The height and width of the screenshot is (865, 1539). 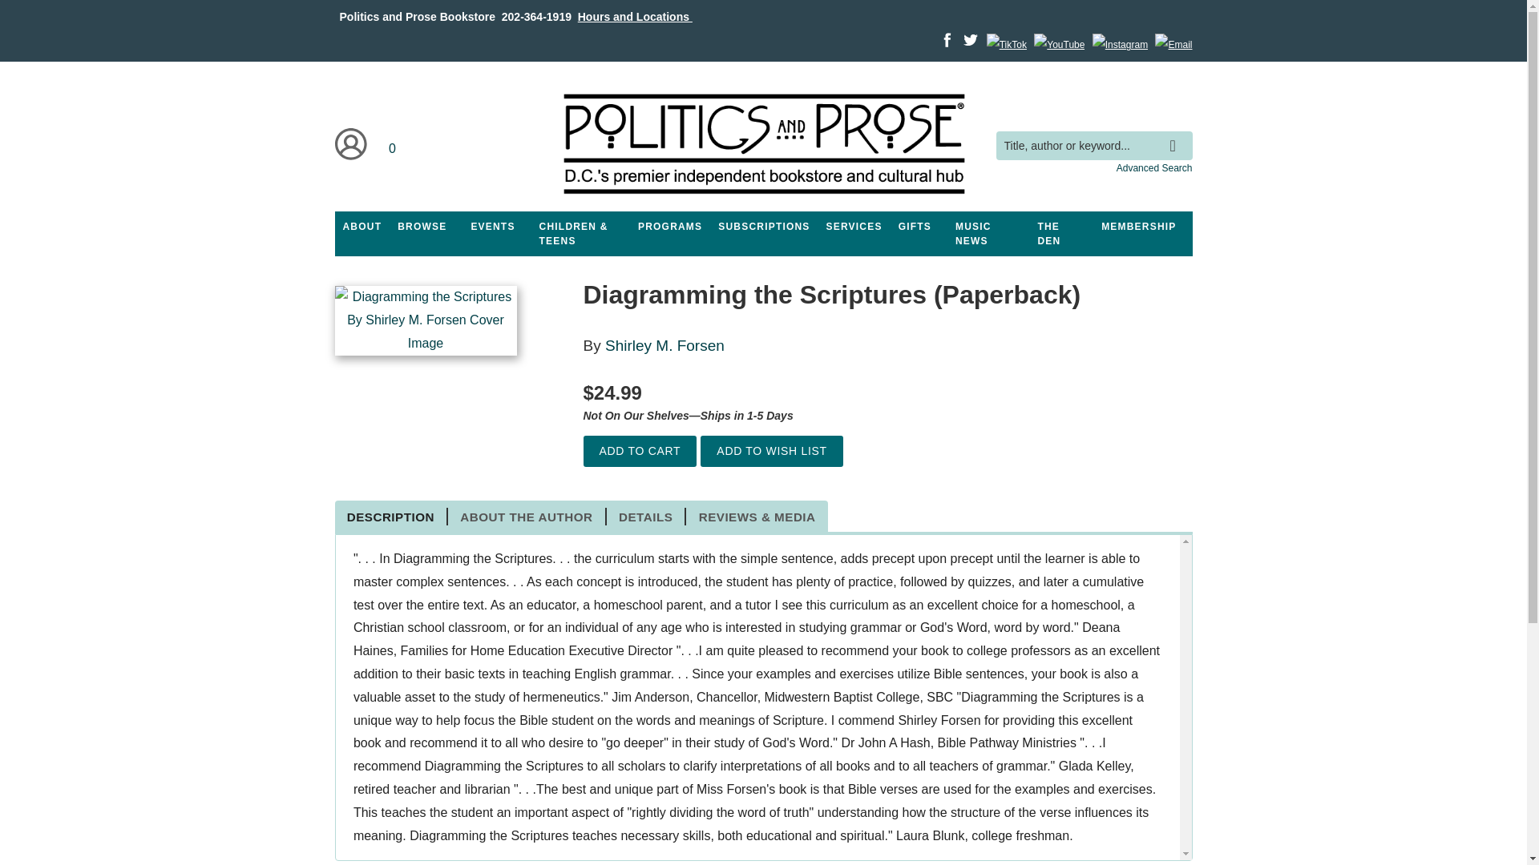 What do you see at coordinates (771, 452) in the screenshot?
I see `Add to Wish List` at bounding box center [771, 452].